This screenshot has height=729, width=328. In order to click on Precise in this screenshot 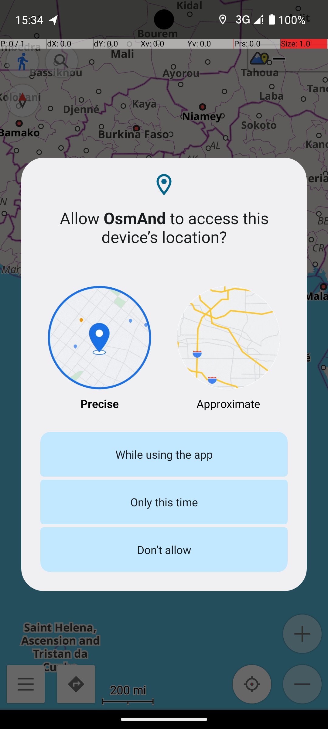, I will do `click(100, 349)`.